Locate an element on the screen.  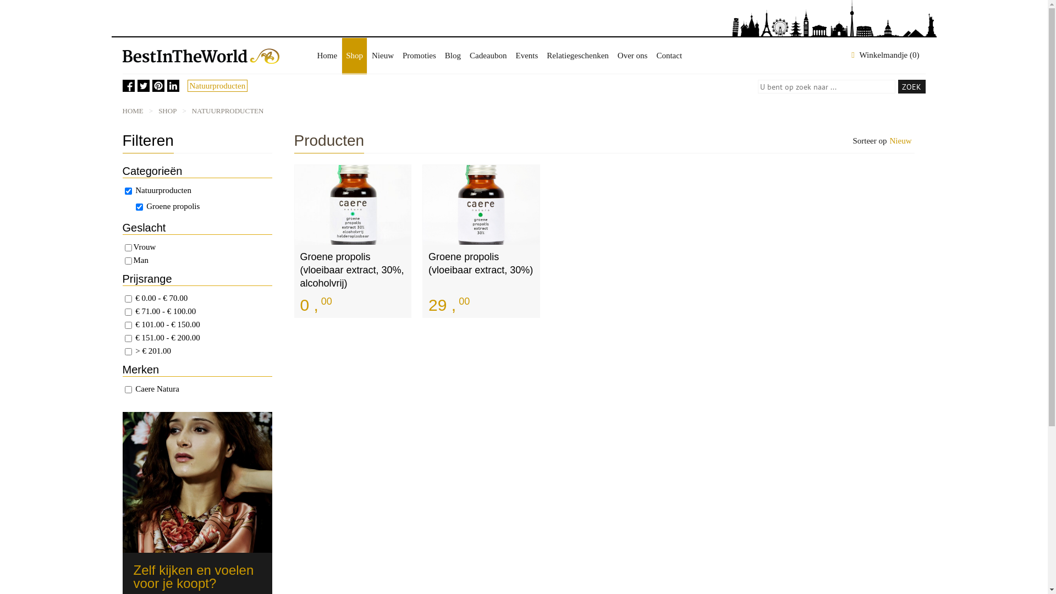
Promoties is located at coordinates (419, 56).